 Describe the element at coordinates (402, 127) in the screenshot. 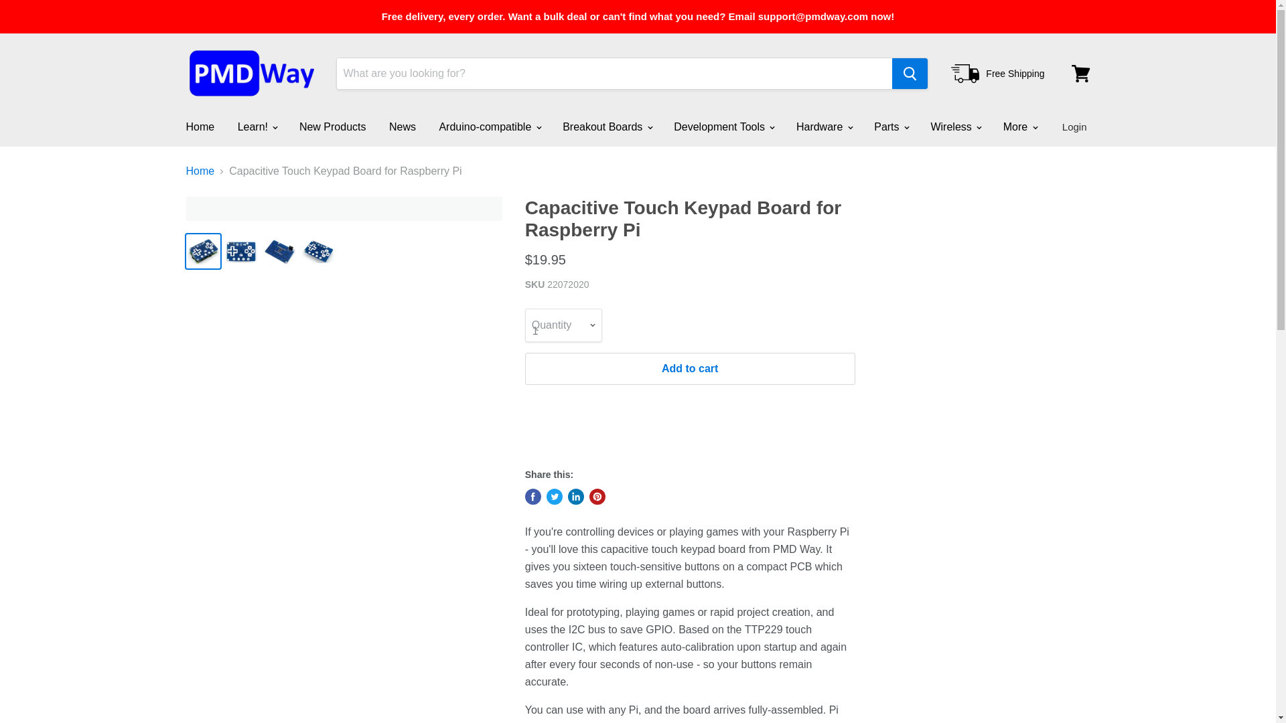

I see `News` at that location.